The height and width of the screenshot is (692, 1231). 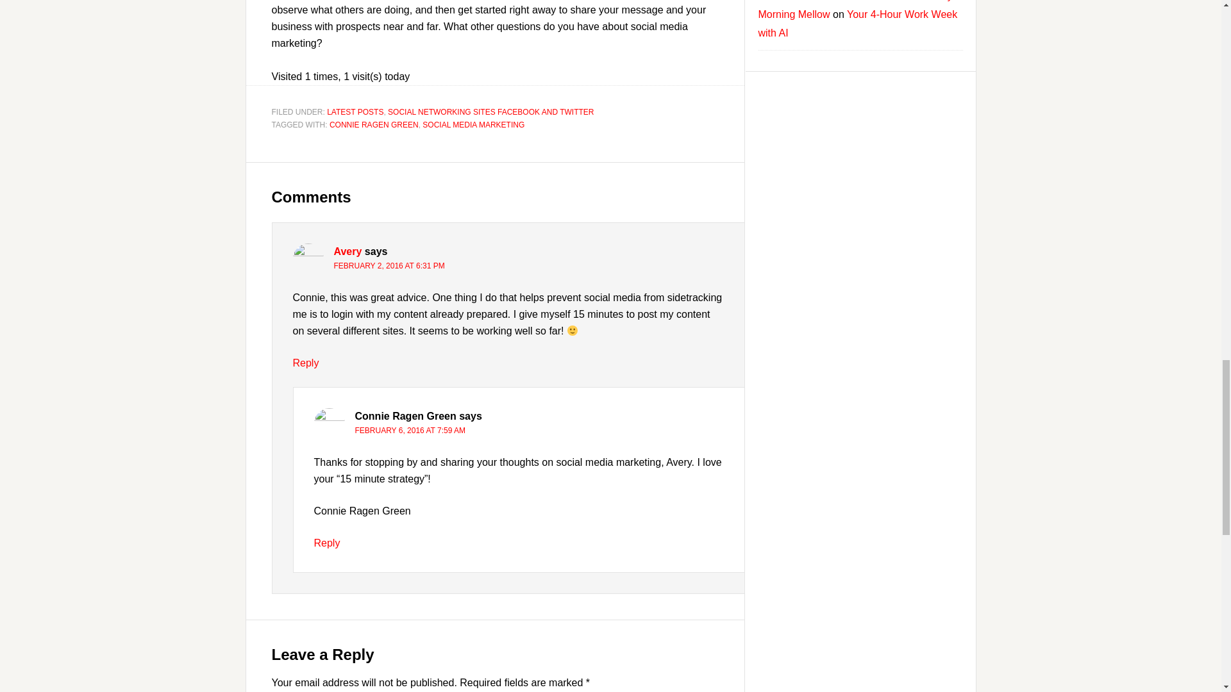 What do you see at coordinates (348, 251) in the screenshot?
I see `Avery` at bounding box center [348, 251].